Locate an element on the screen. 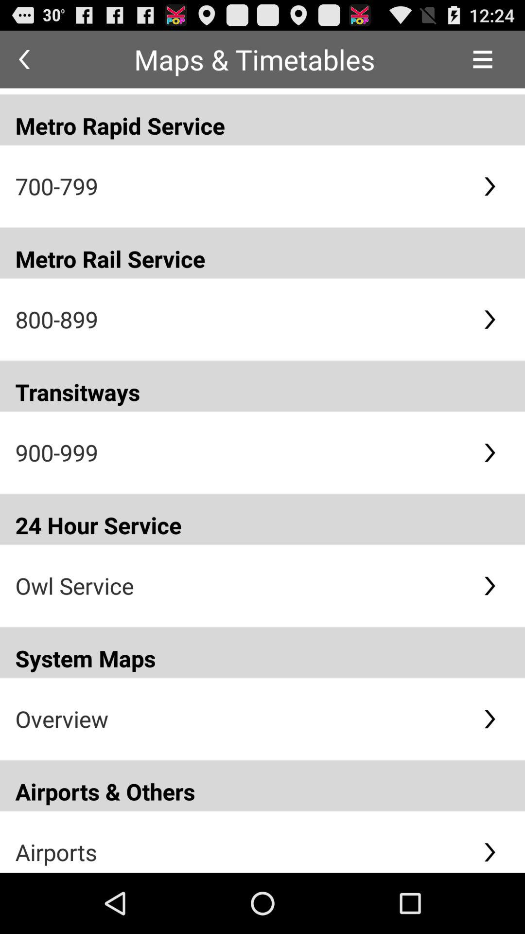 The width and height of the screenshot is (525, 934). press the item next to maps & timetables icon is located at coordinates (24, 59).